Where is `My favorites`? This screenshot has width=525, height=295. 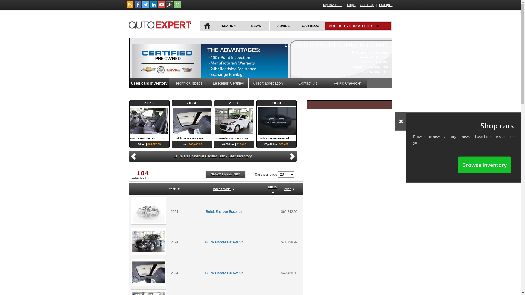
My favorites is located at coordinates (333, 5).